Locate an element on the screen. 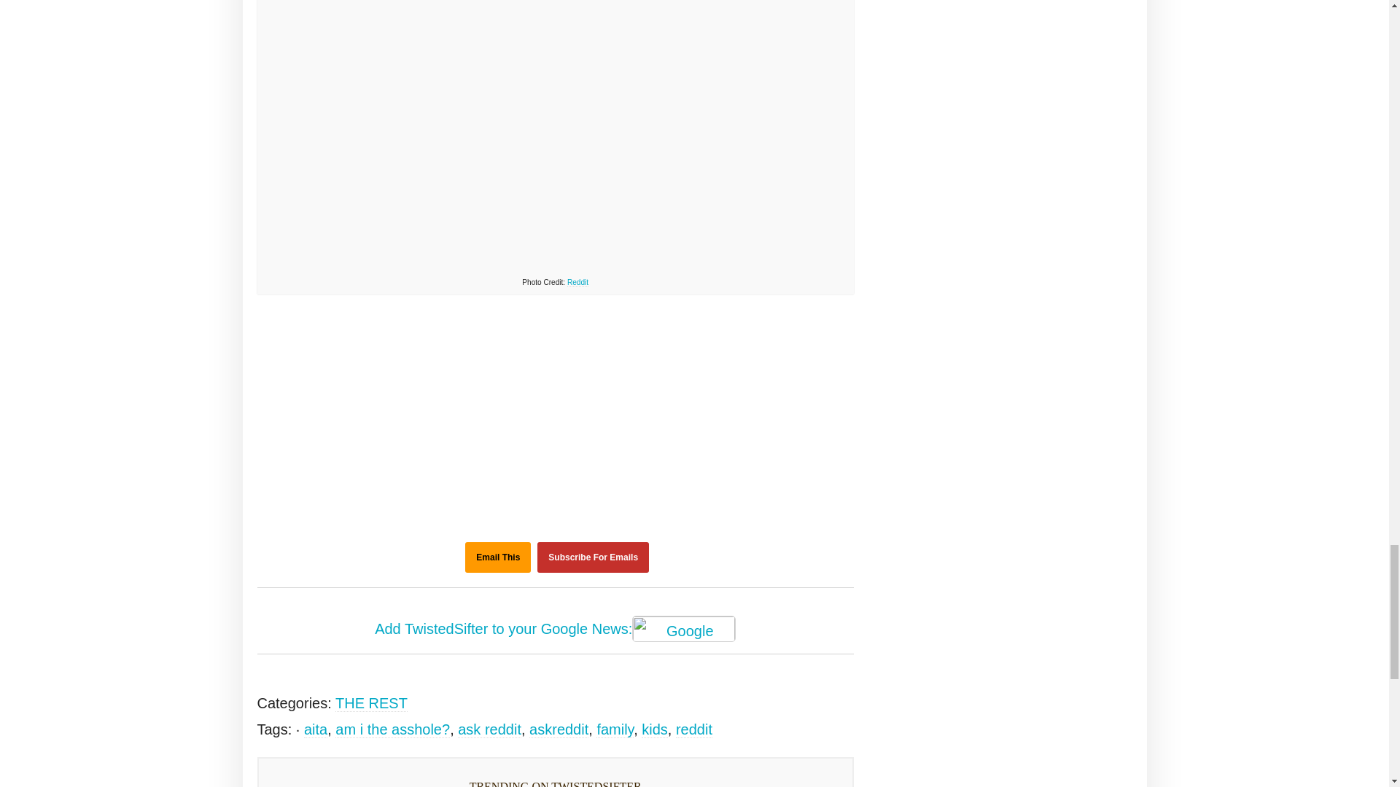  aita is located at coordinates (315, 730).